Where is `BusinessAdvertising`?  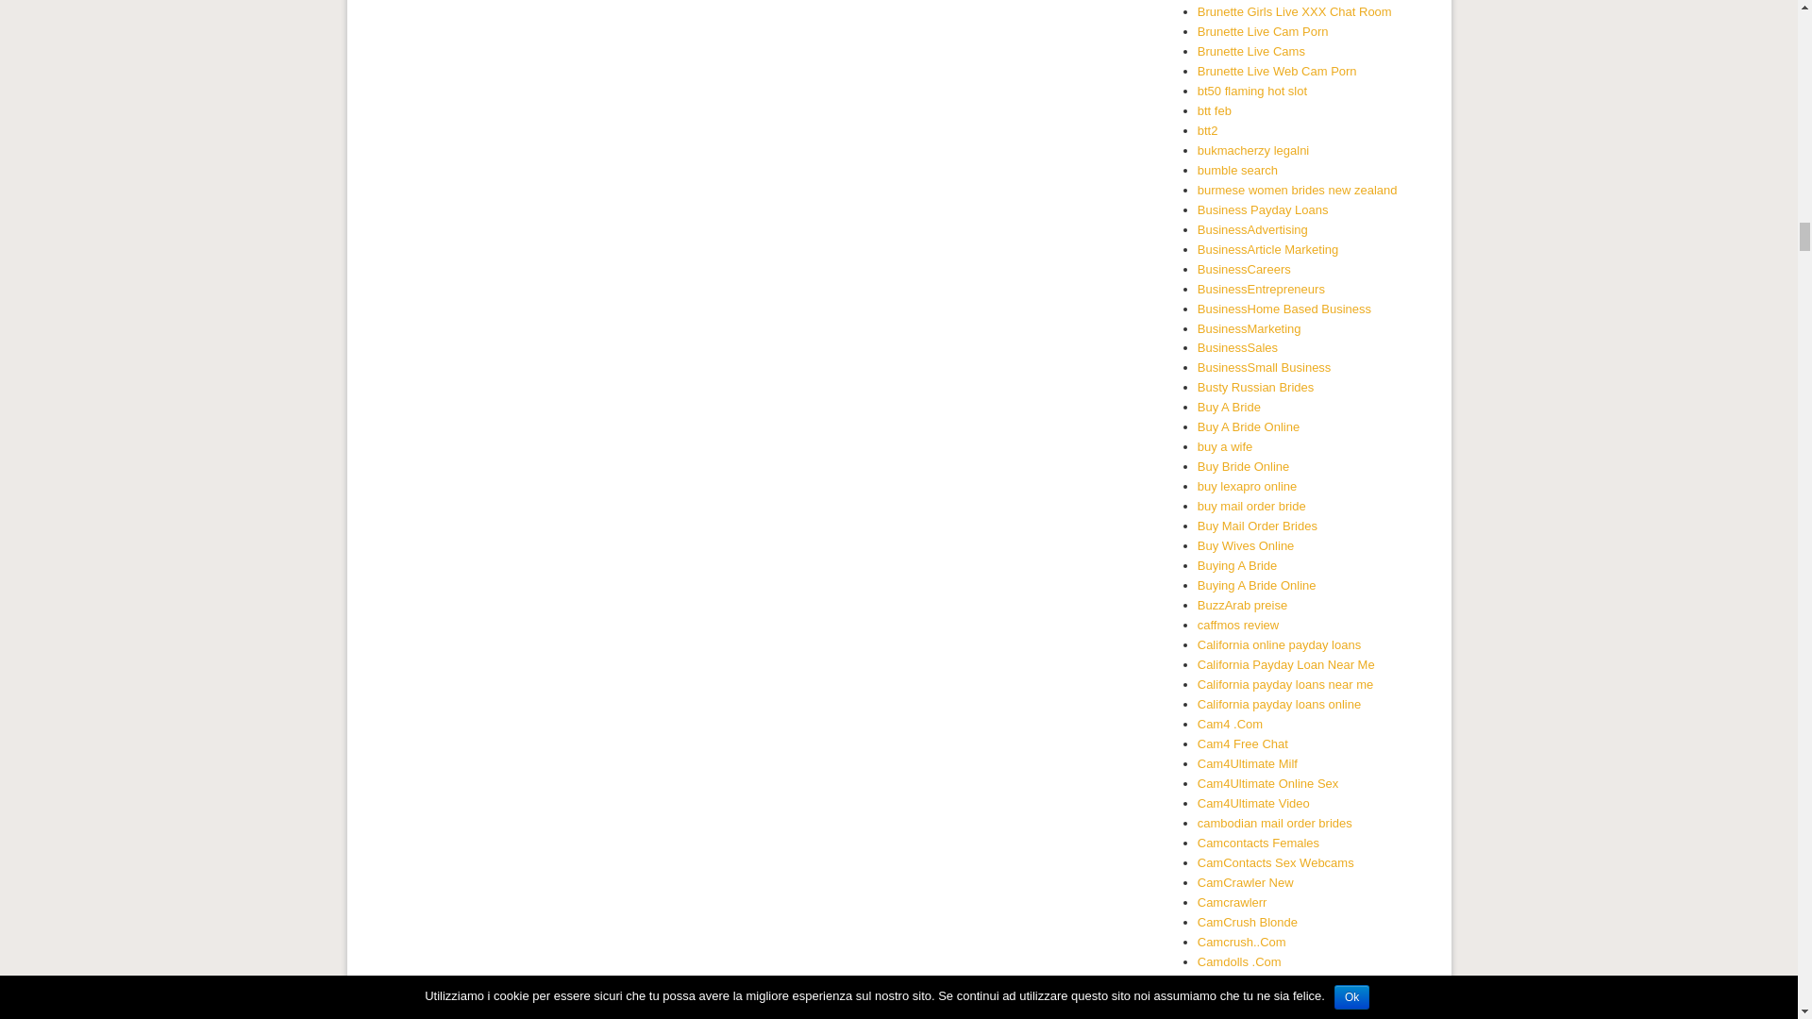
BusinessAdvertising is located at coordinates (1253, 229).